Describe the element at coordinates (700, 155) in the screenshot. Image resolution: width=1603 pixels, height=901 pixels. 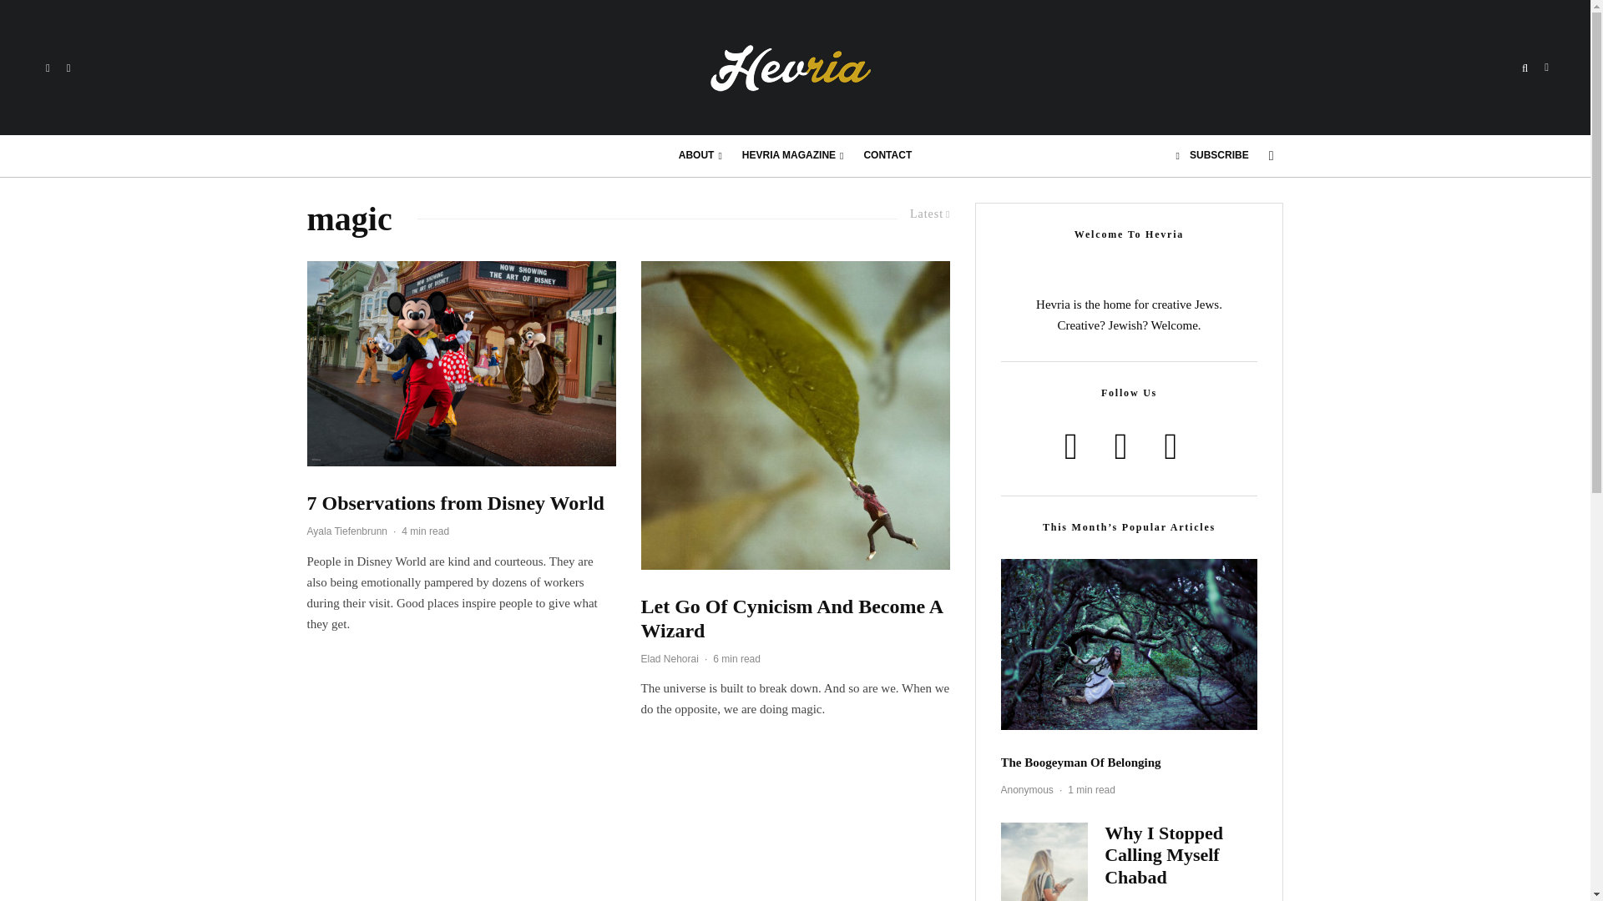
I see `ABOUT` at that location.